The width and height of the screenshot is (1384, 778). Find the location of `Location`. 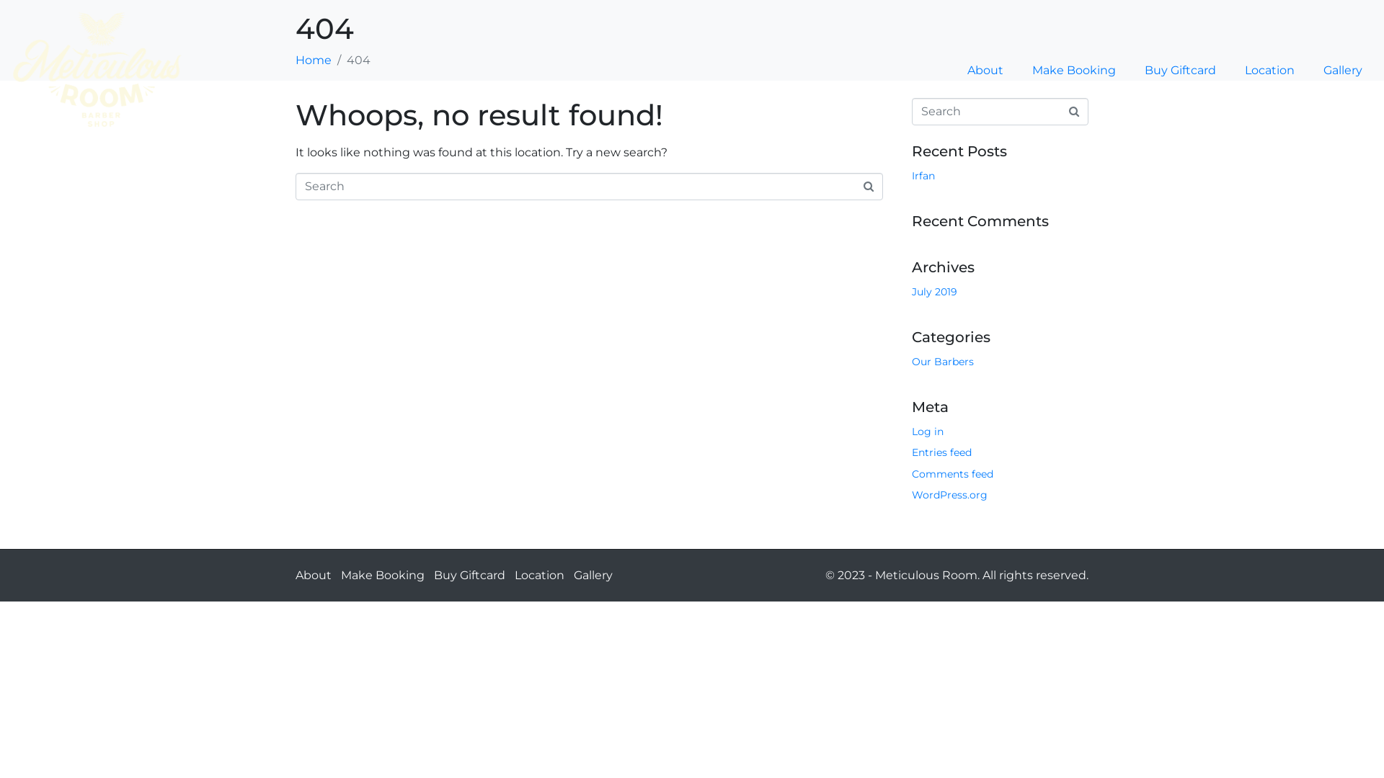

Location is located at coordinates (1270, 70).